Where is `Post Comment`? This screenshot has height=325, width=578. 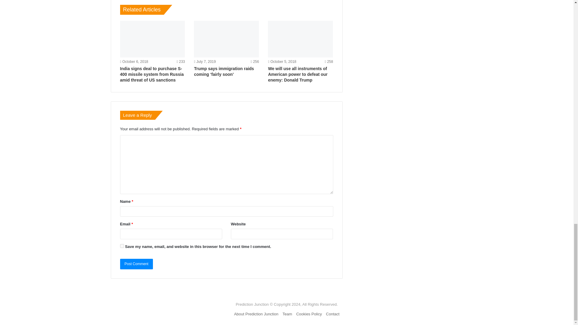
Post Comment is located at coordinates (136, 264).